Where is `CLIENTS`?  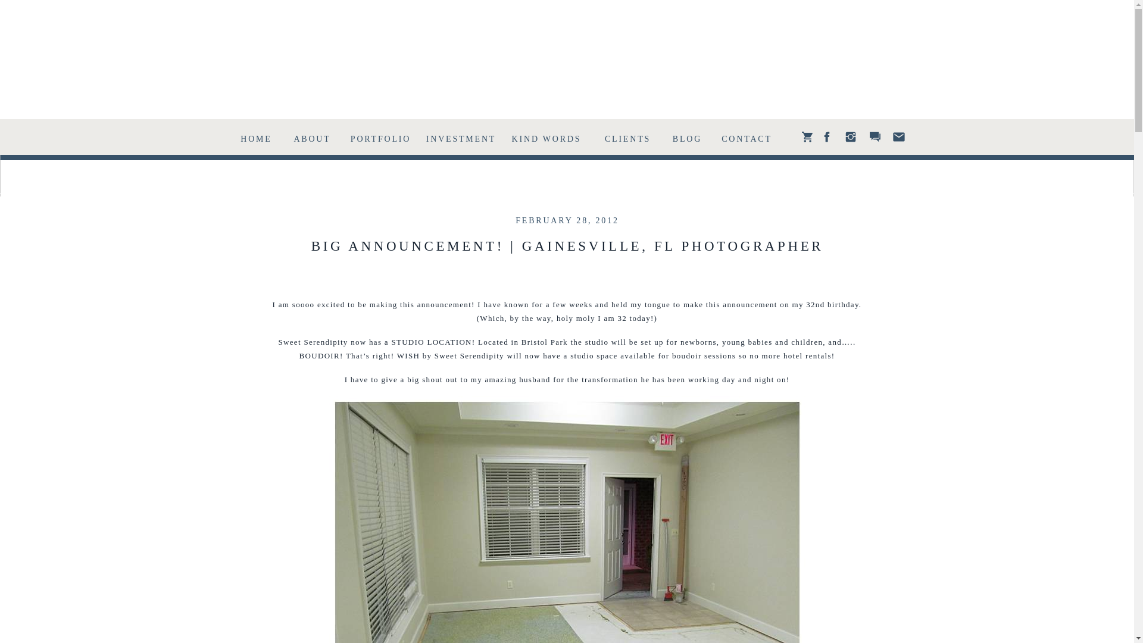
CLIENTS is located at coordinates (627, 137).